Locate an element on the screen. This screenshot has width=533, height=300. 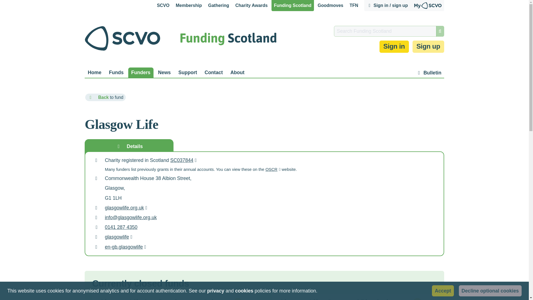
cookies is located at coordinates (244, 291).